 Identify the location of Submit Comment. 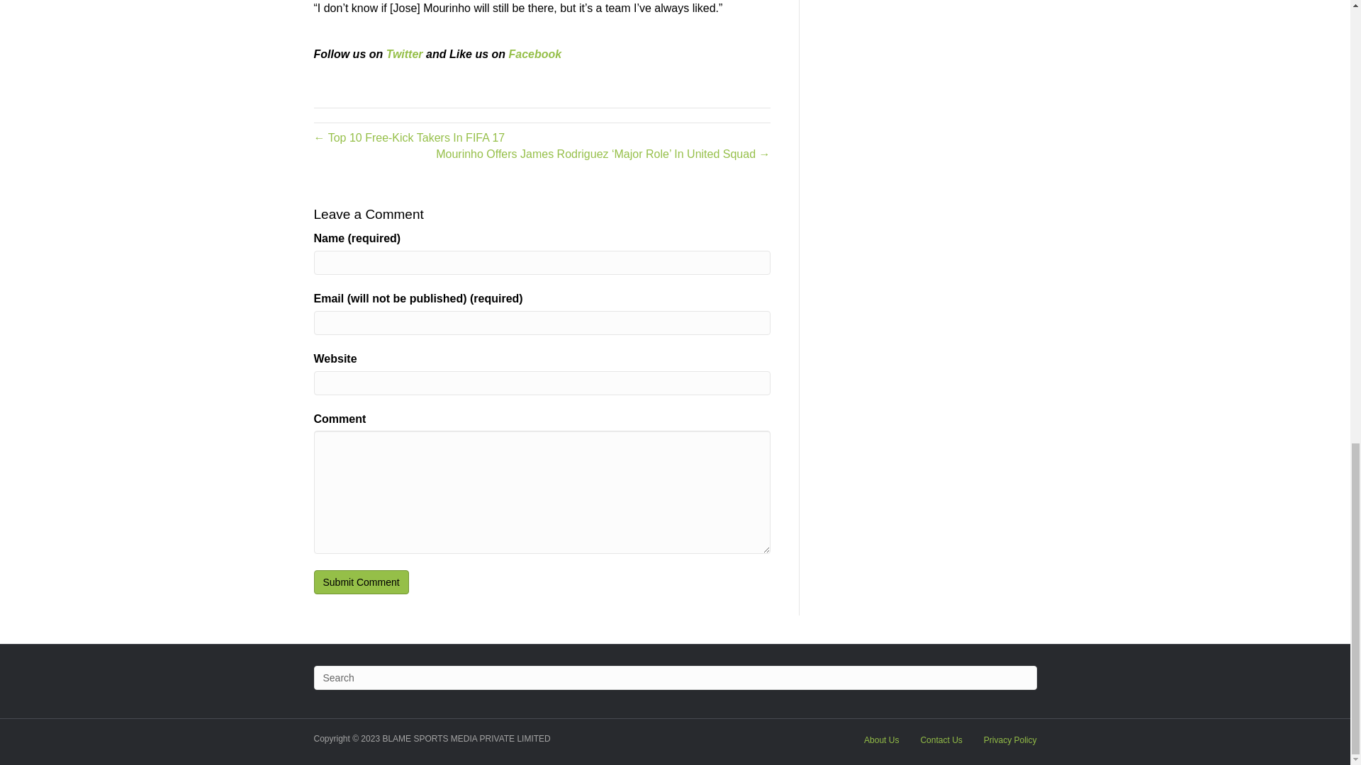
(360, 582).